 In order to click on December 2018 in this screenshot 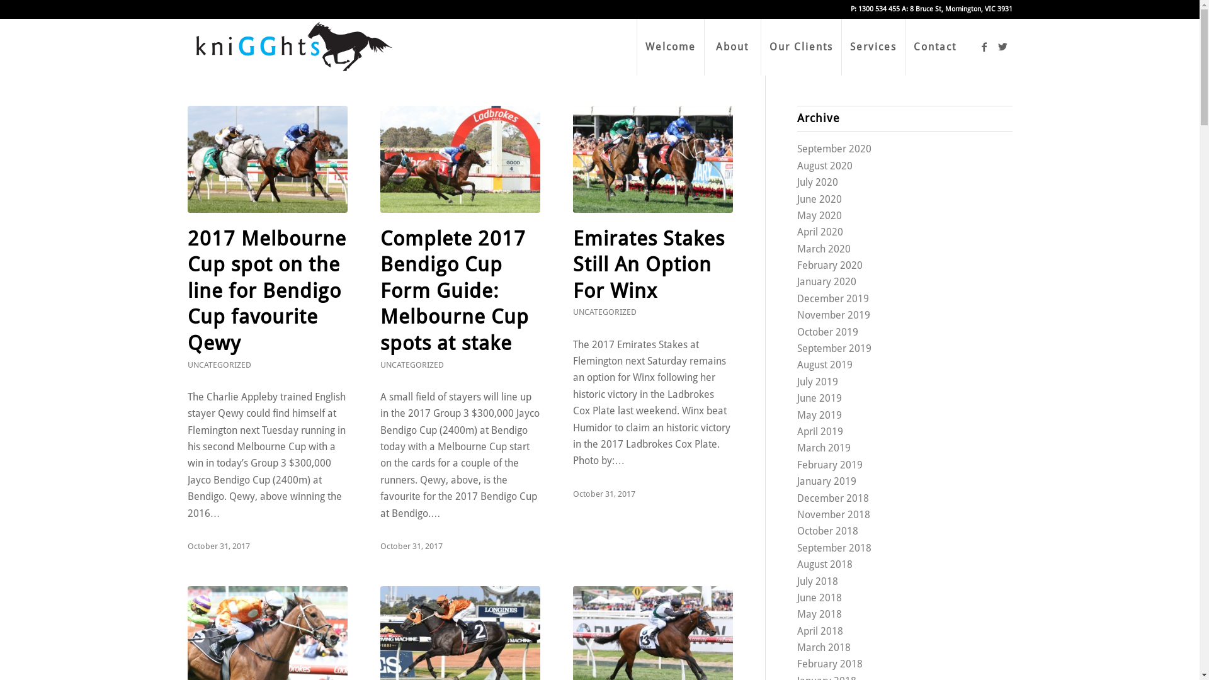, I will do `click(833, 499)`.